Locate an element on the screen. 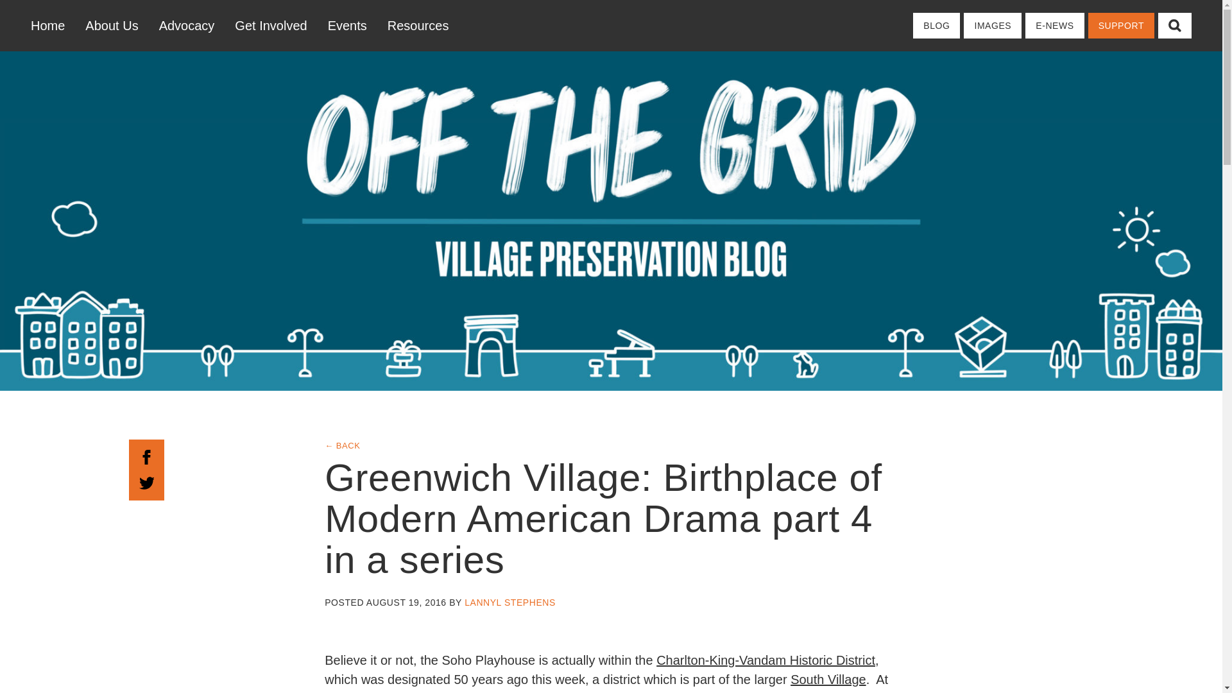 This screenshot has height=693, width=1232. Home is located at coordinates (53, 26).